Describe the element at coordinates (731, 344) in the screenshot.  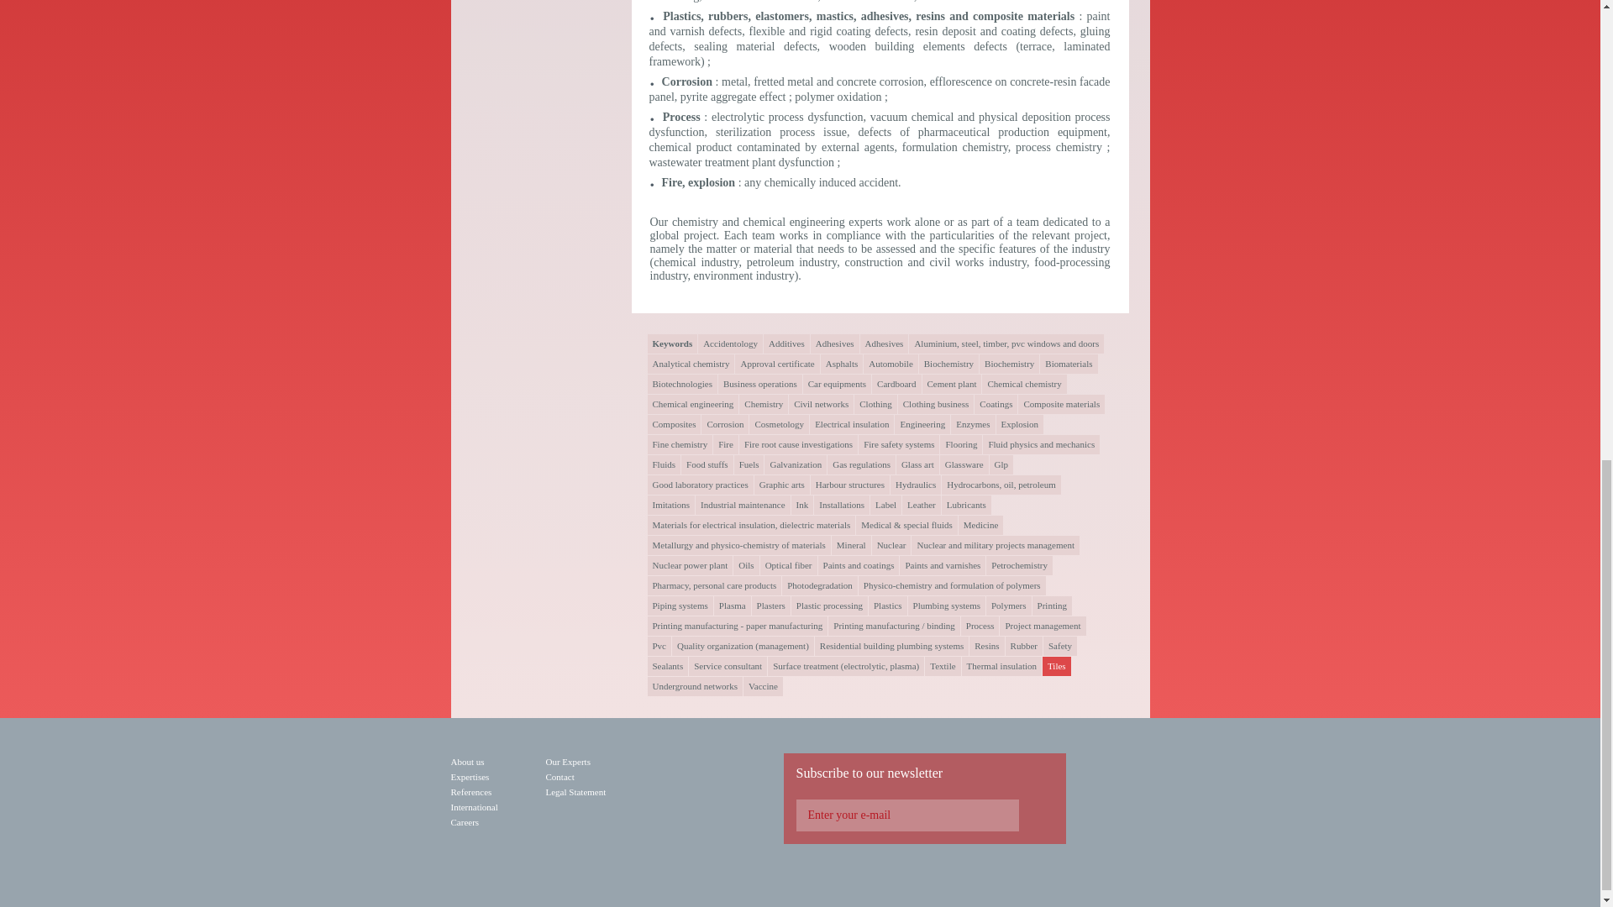
I see `Accidentology` at that location.